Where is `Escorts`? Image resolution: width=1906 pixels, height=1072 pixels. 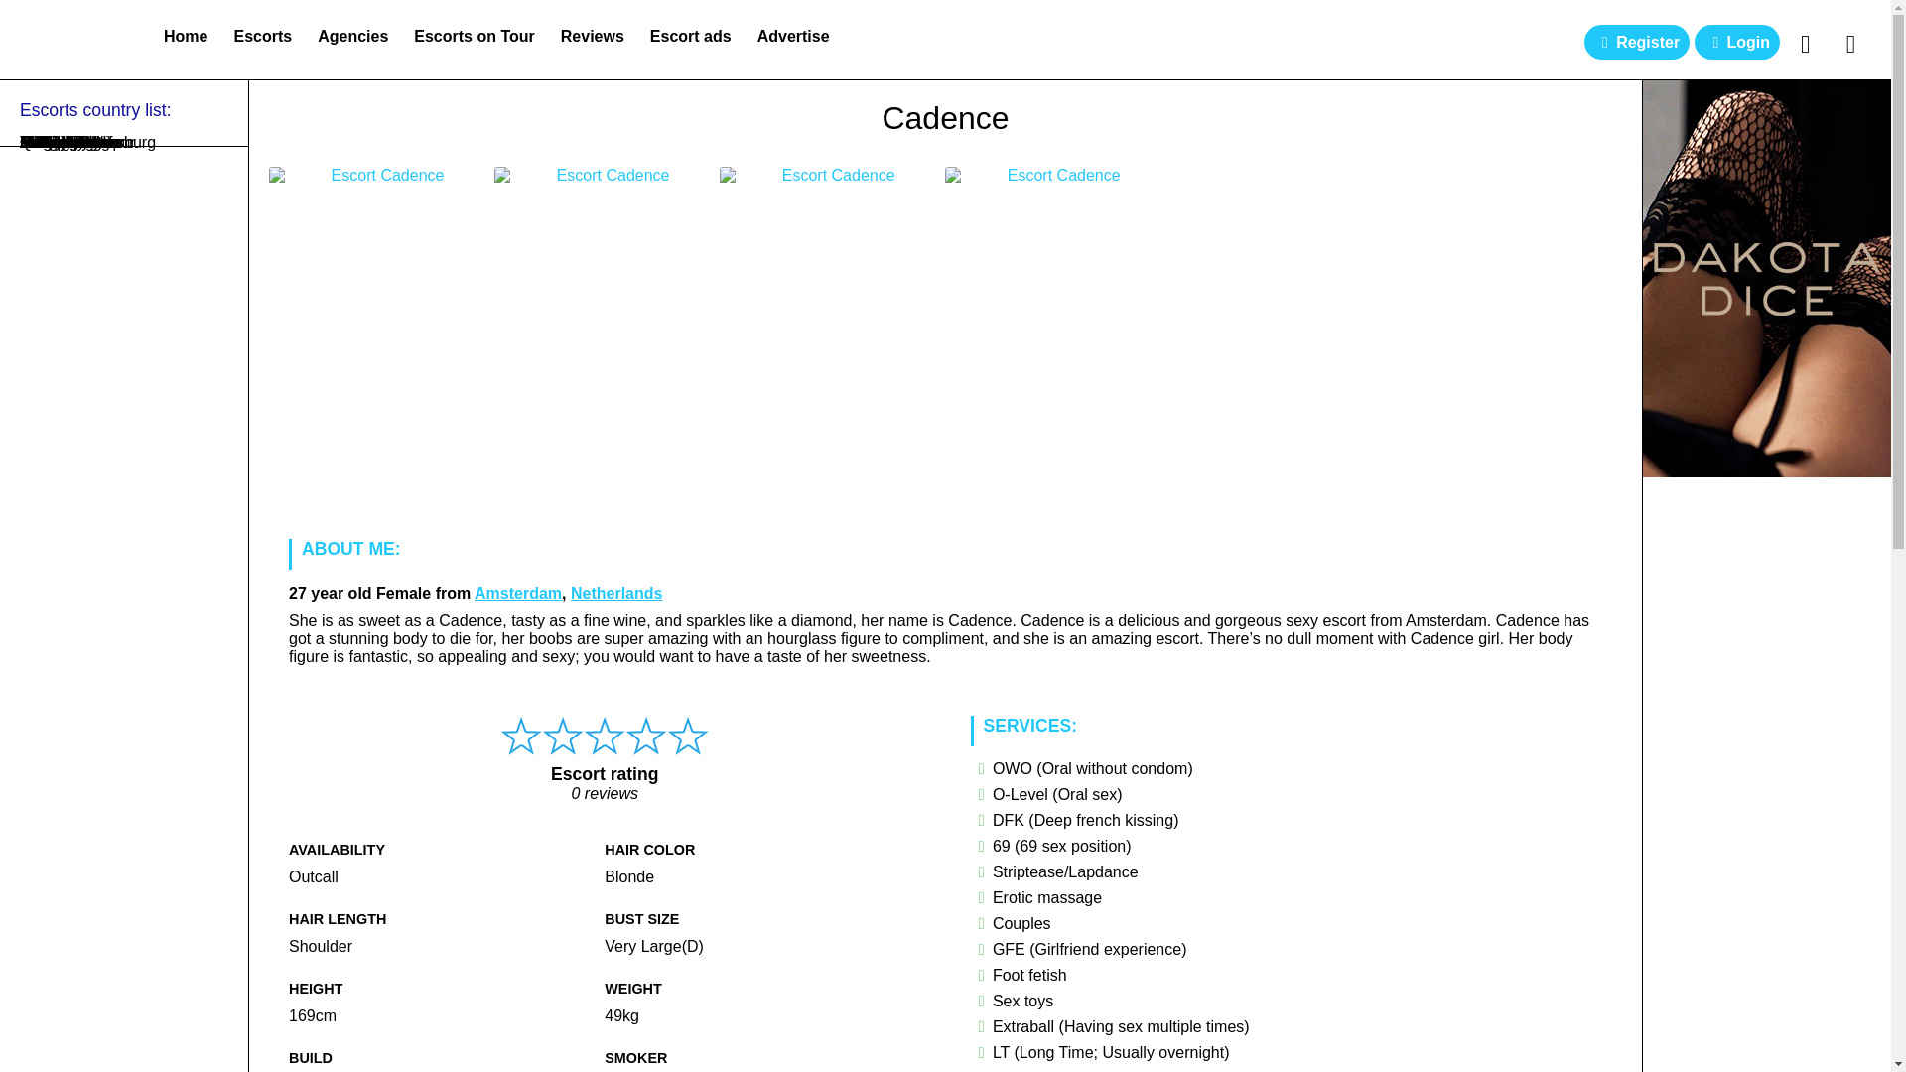 Escorts is located at coordinates (262, 36).